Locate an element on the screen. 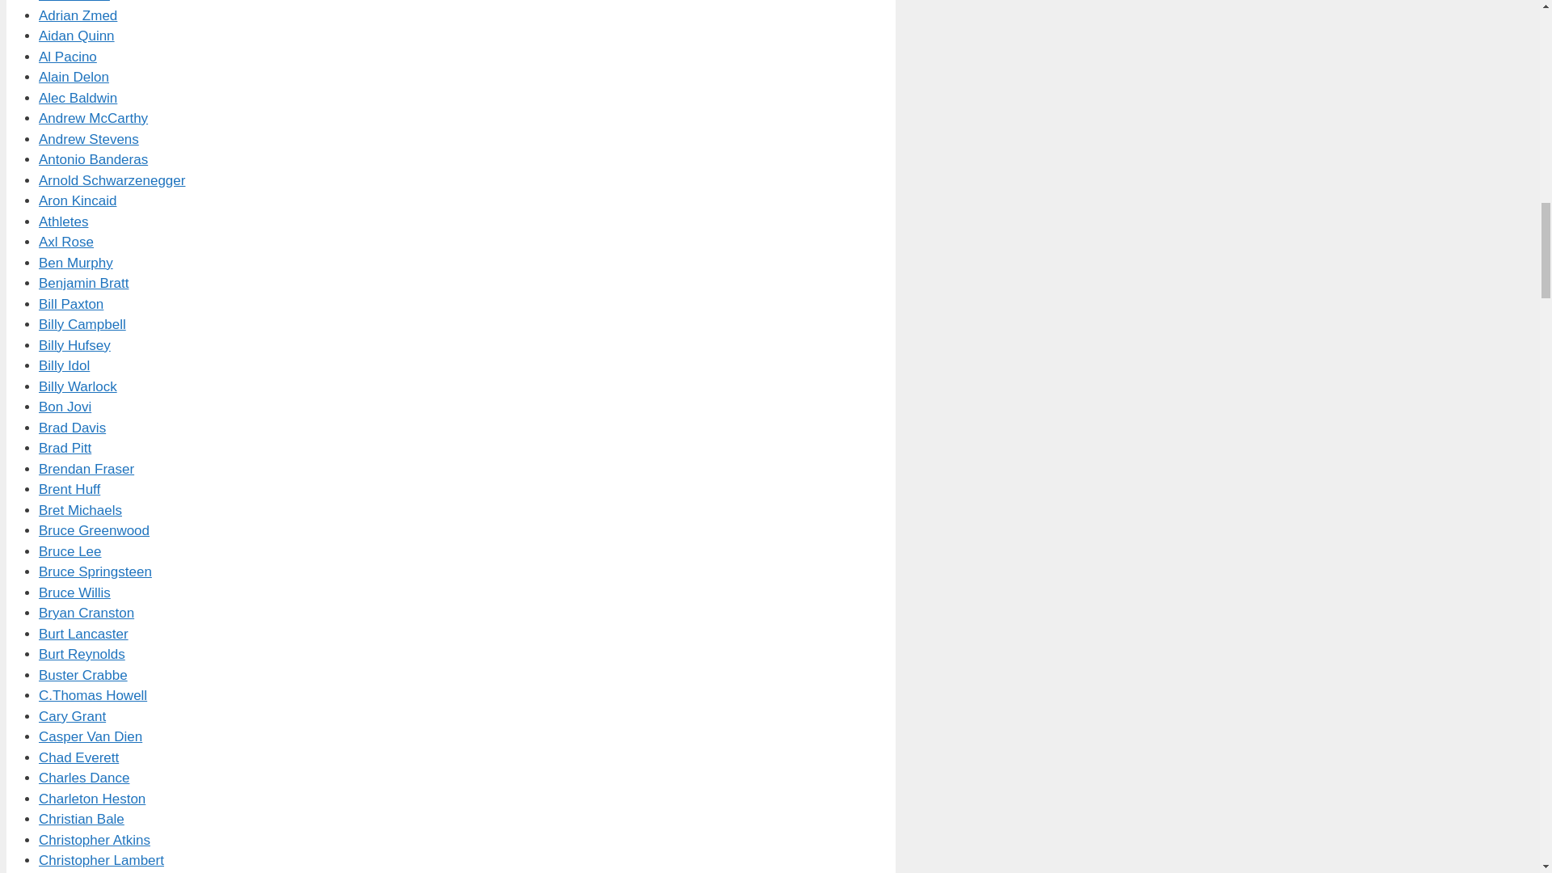  Antonio Banderas is located at coordinates (93, 159).